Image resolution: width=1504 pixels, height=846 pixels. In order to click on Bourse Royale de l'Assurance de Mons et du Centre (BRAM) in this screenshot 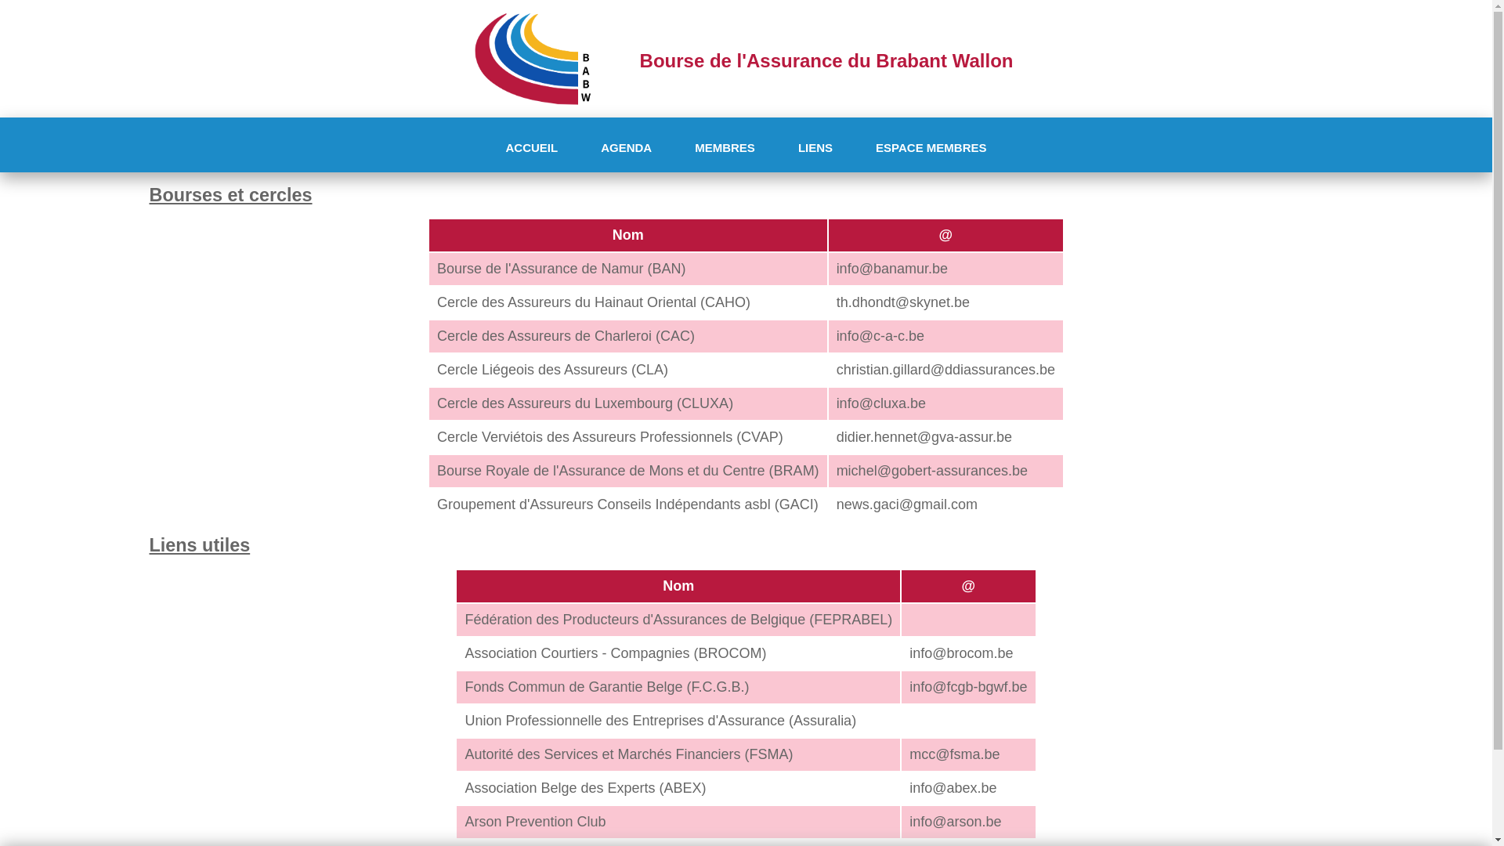, I will do `click(628, 471)`.